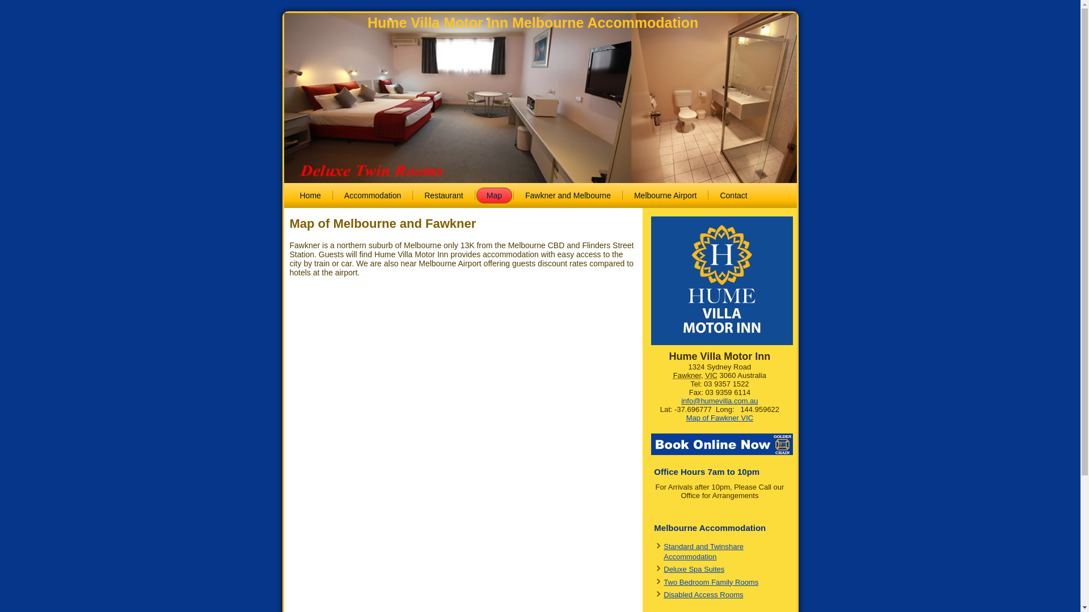  What do you see at coordinates (533, 23) in the screenshot?
I see `Hume Villa Motor Inn Melbourne Accommodation` at bounding box center [533, 23].